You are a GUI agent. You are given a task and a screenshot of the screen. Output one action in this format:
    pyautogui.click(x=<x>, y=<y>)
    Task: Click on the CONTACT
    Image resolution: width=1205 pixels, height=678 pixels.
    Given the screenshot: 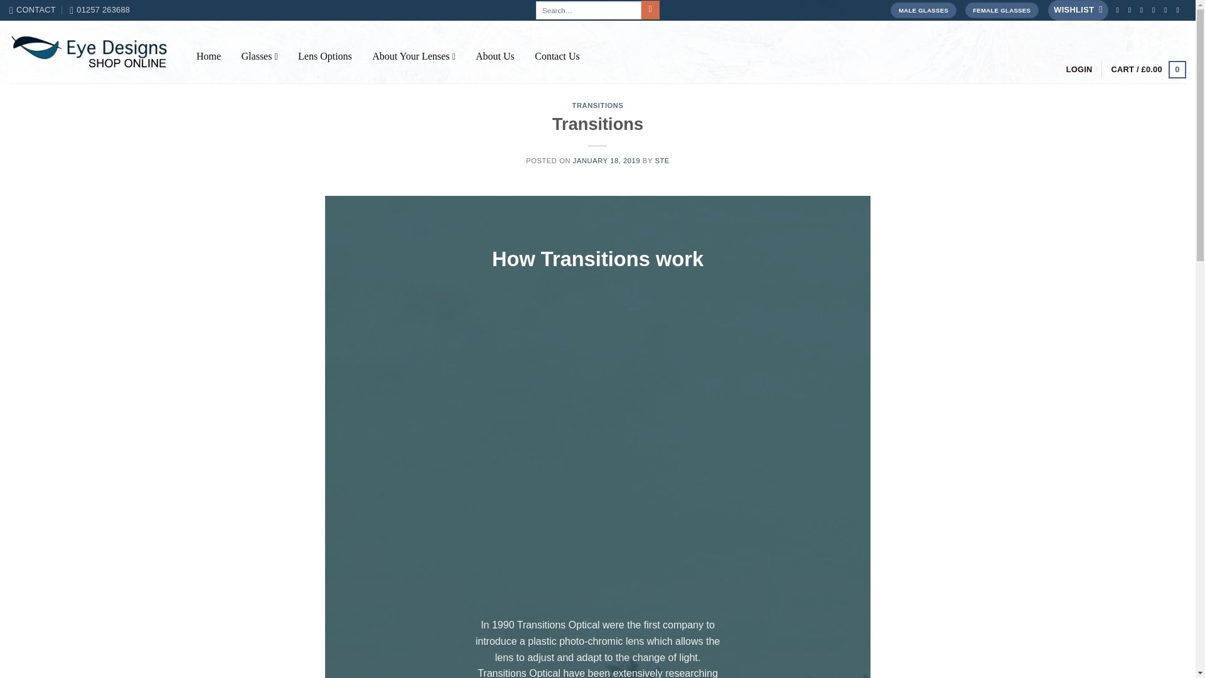 What is the action you would take?
    pyautogui.click(x=33, y=10)
    